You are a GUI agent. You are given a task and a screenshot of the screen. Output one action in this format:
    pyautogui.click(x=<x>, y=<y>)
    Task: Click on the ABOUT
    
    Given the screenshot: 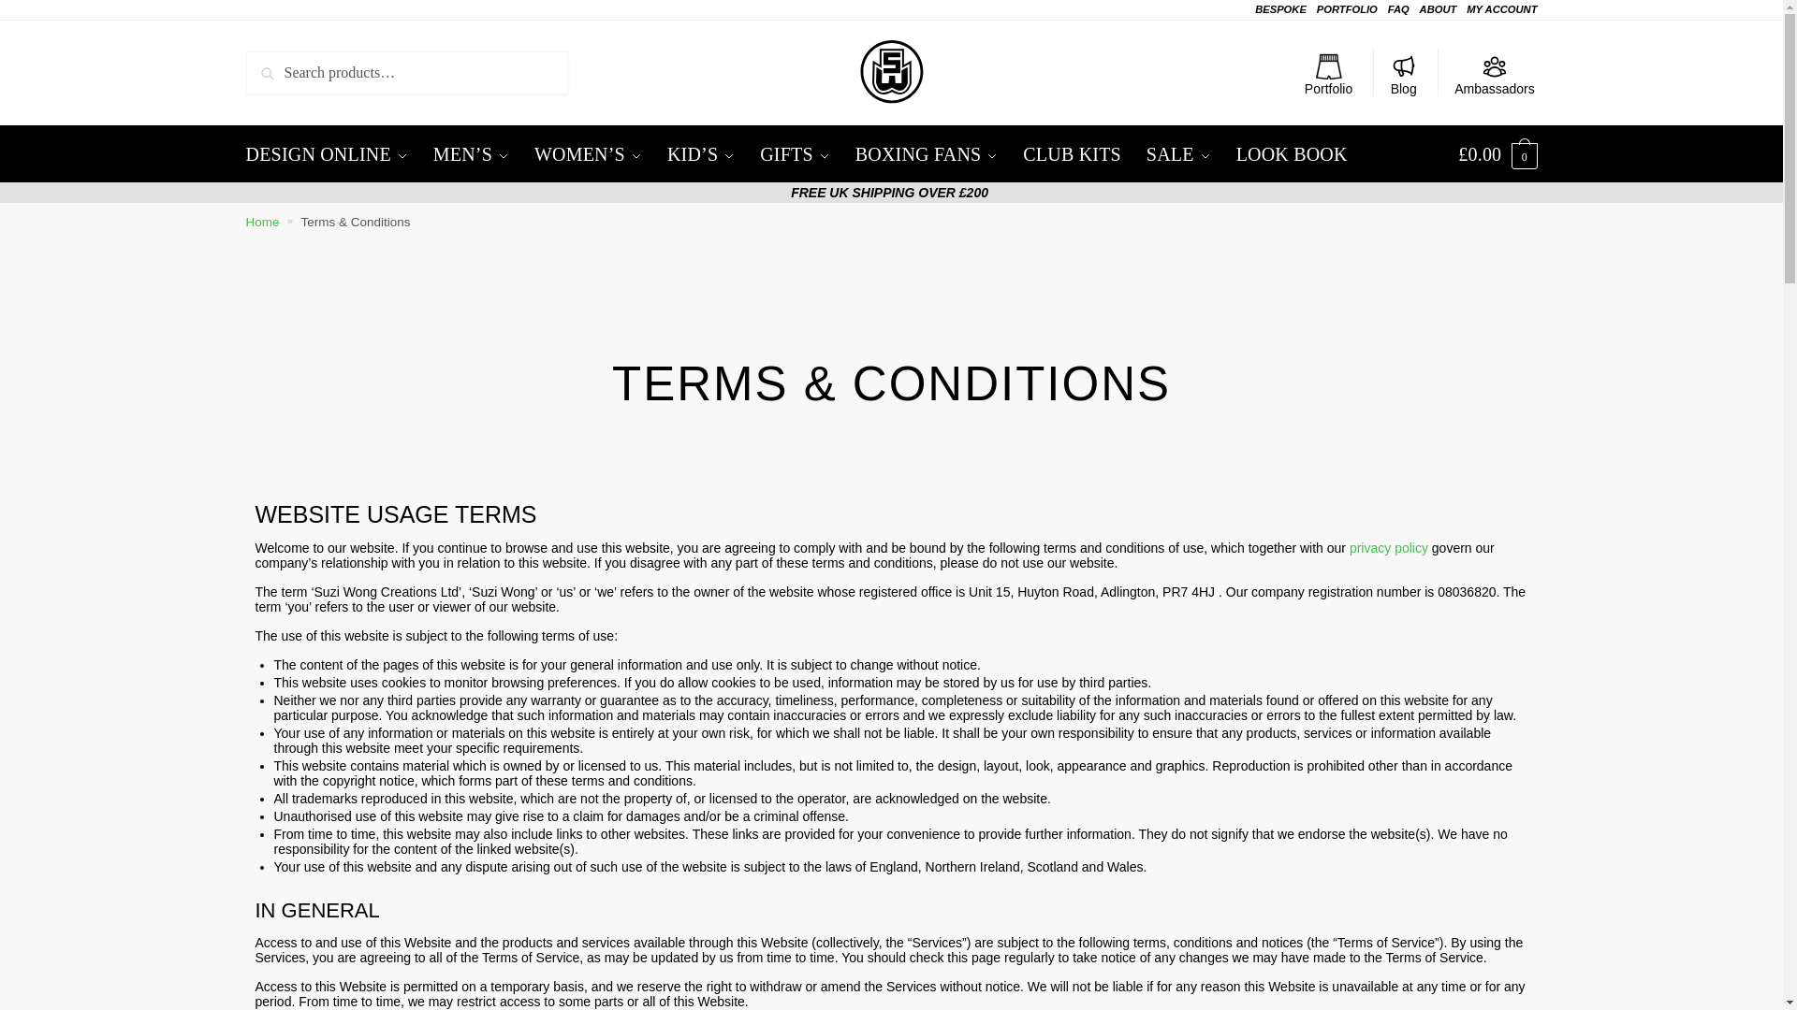 What is the action you would take?
    pyautogui.click(x=1438, y=9)
    